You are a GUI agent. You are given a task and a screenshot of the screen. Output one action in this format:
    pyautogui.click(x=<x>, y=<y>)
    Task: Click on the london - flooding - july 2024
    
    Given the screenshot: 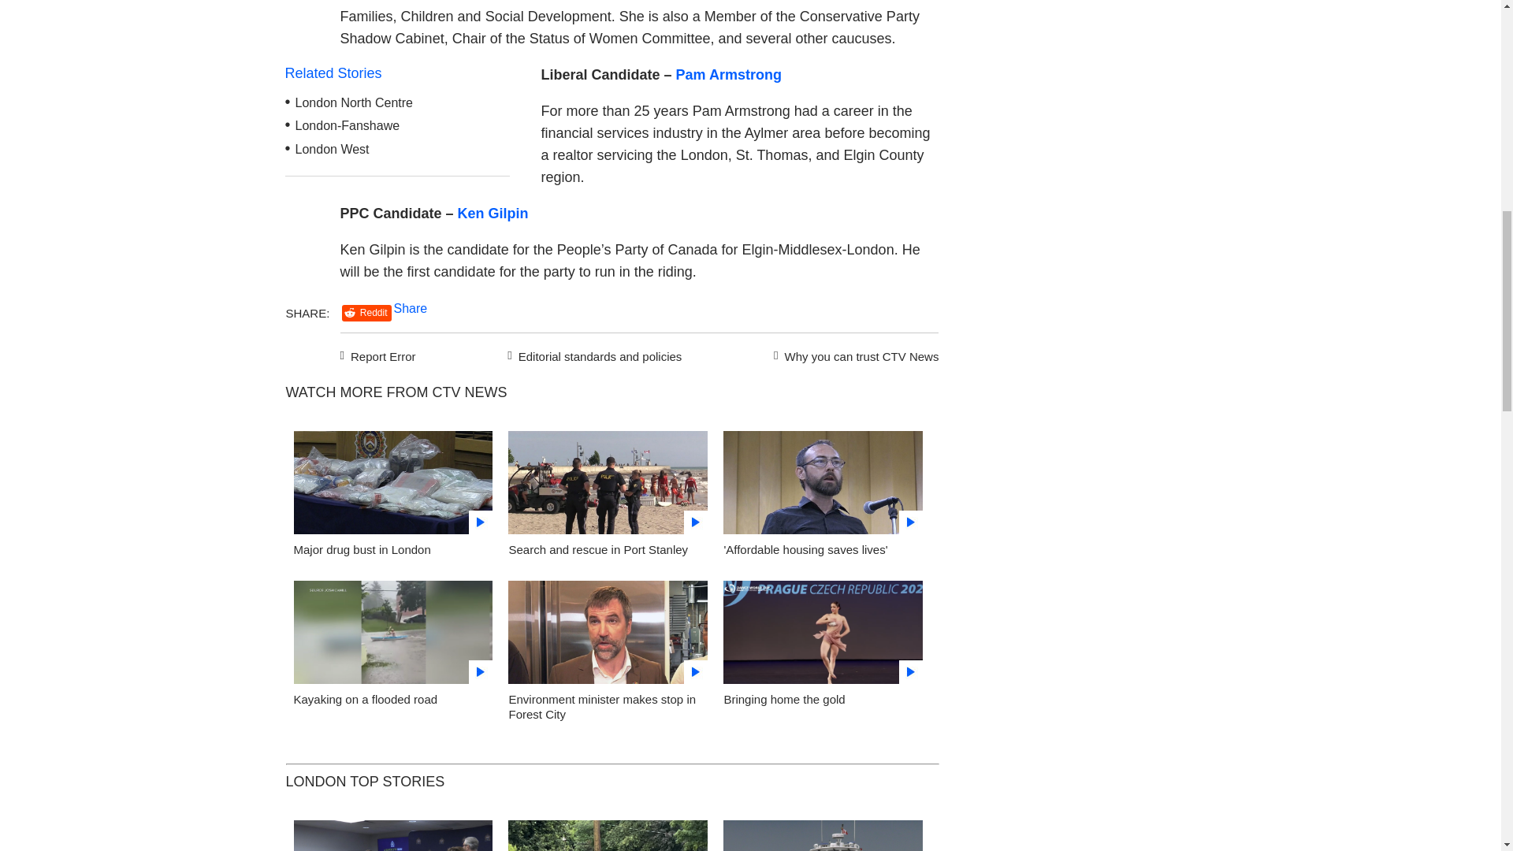 What is the action you would take?
    pyautogui.click(x=608, y=835)
    